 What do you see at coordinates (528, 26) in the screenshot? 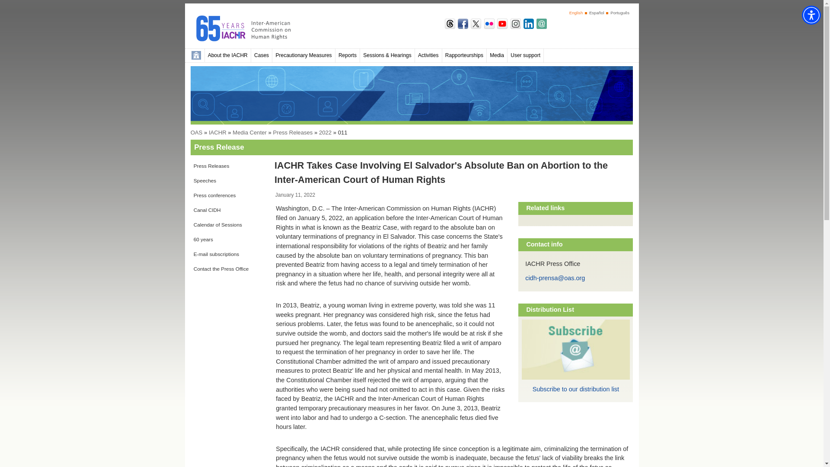
I see `Linkedin` at bounding box center [528, 26].